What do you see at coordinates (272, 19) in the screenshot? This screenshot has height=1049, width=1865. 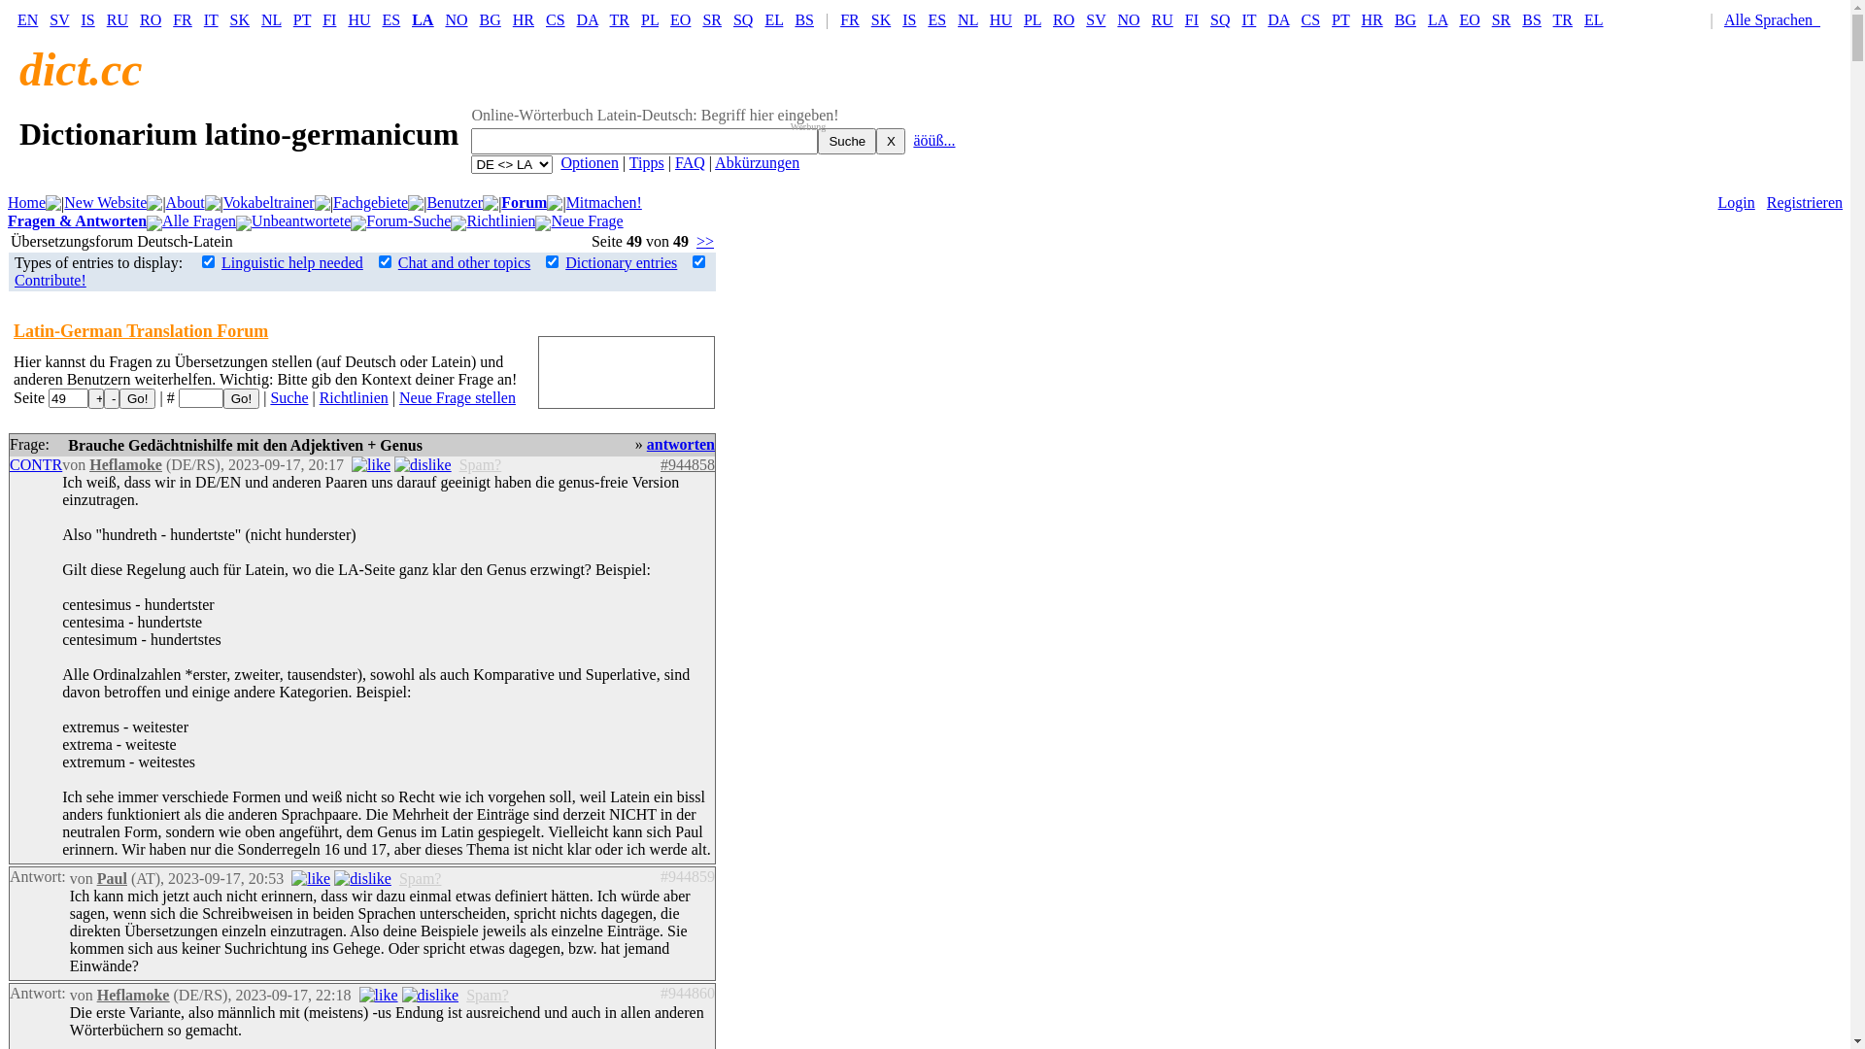 I see `NL` at bounding box center [272, 19].